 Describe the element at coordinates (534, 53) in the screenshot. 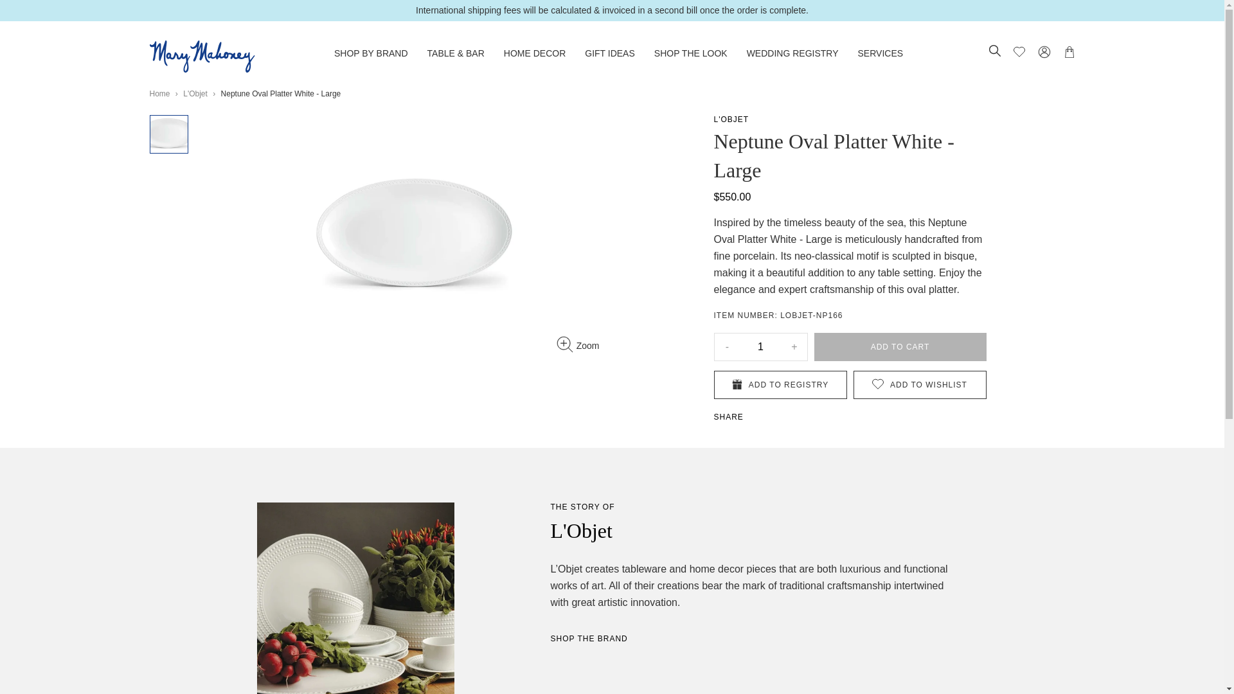

I see `HOME DECOR` at that location.